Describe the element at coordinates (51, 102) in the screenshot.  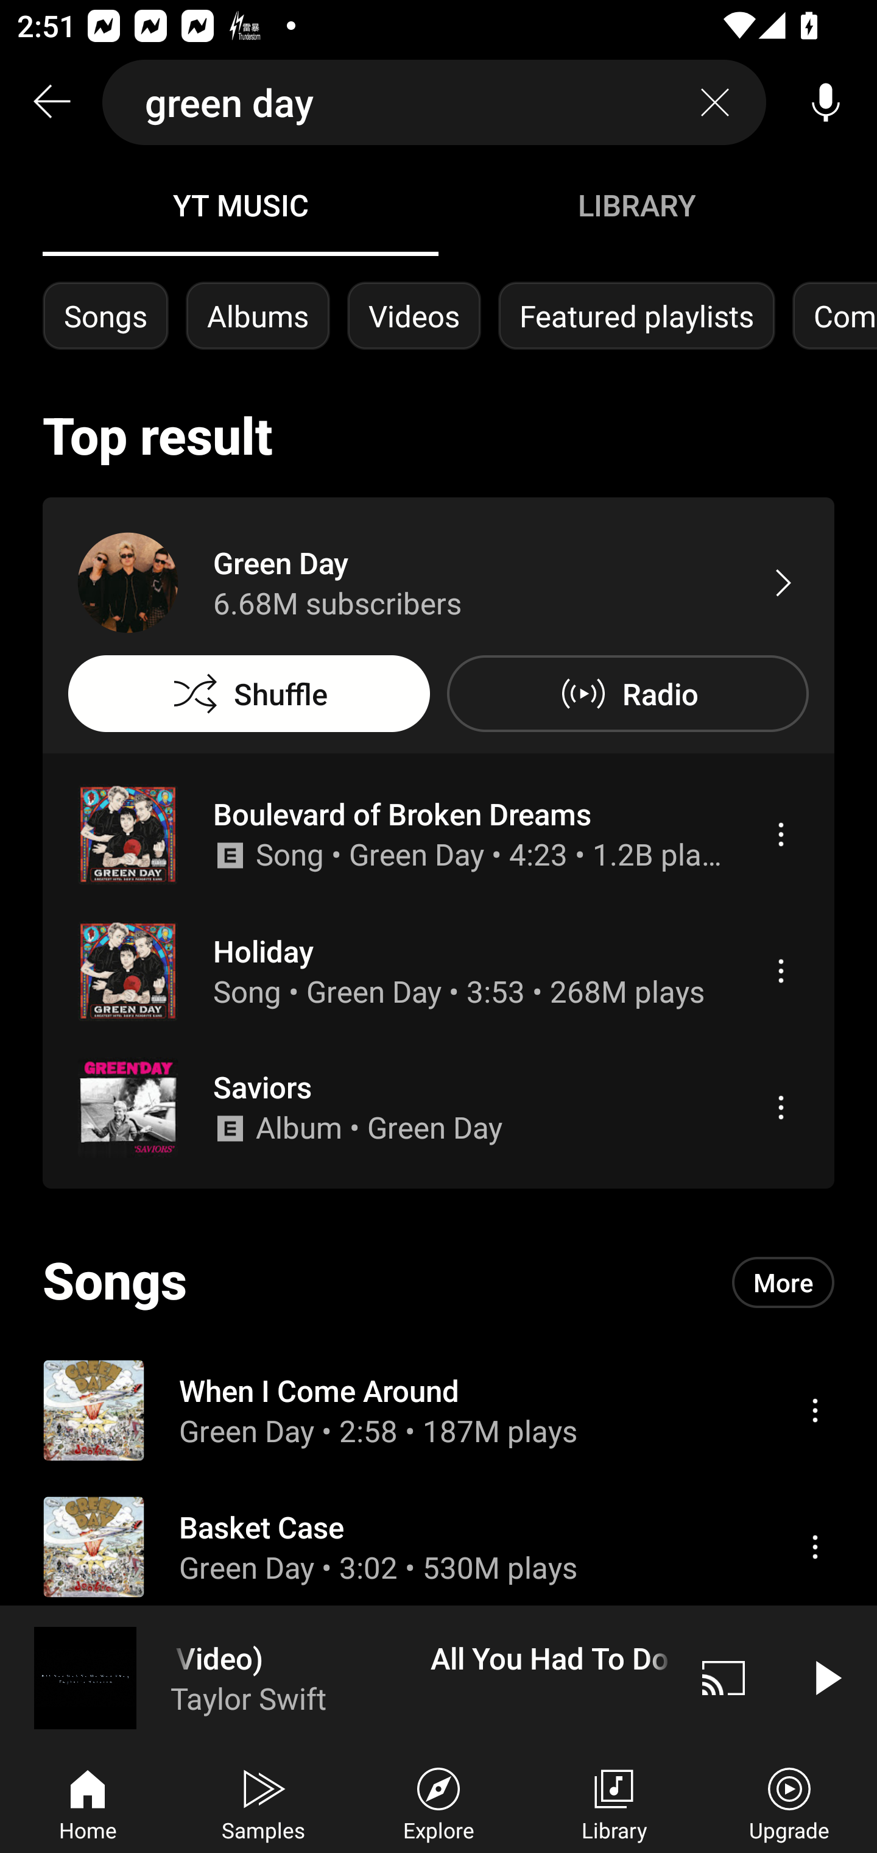
I see `Search back` at that location.